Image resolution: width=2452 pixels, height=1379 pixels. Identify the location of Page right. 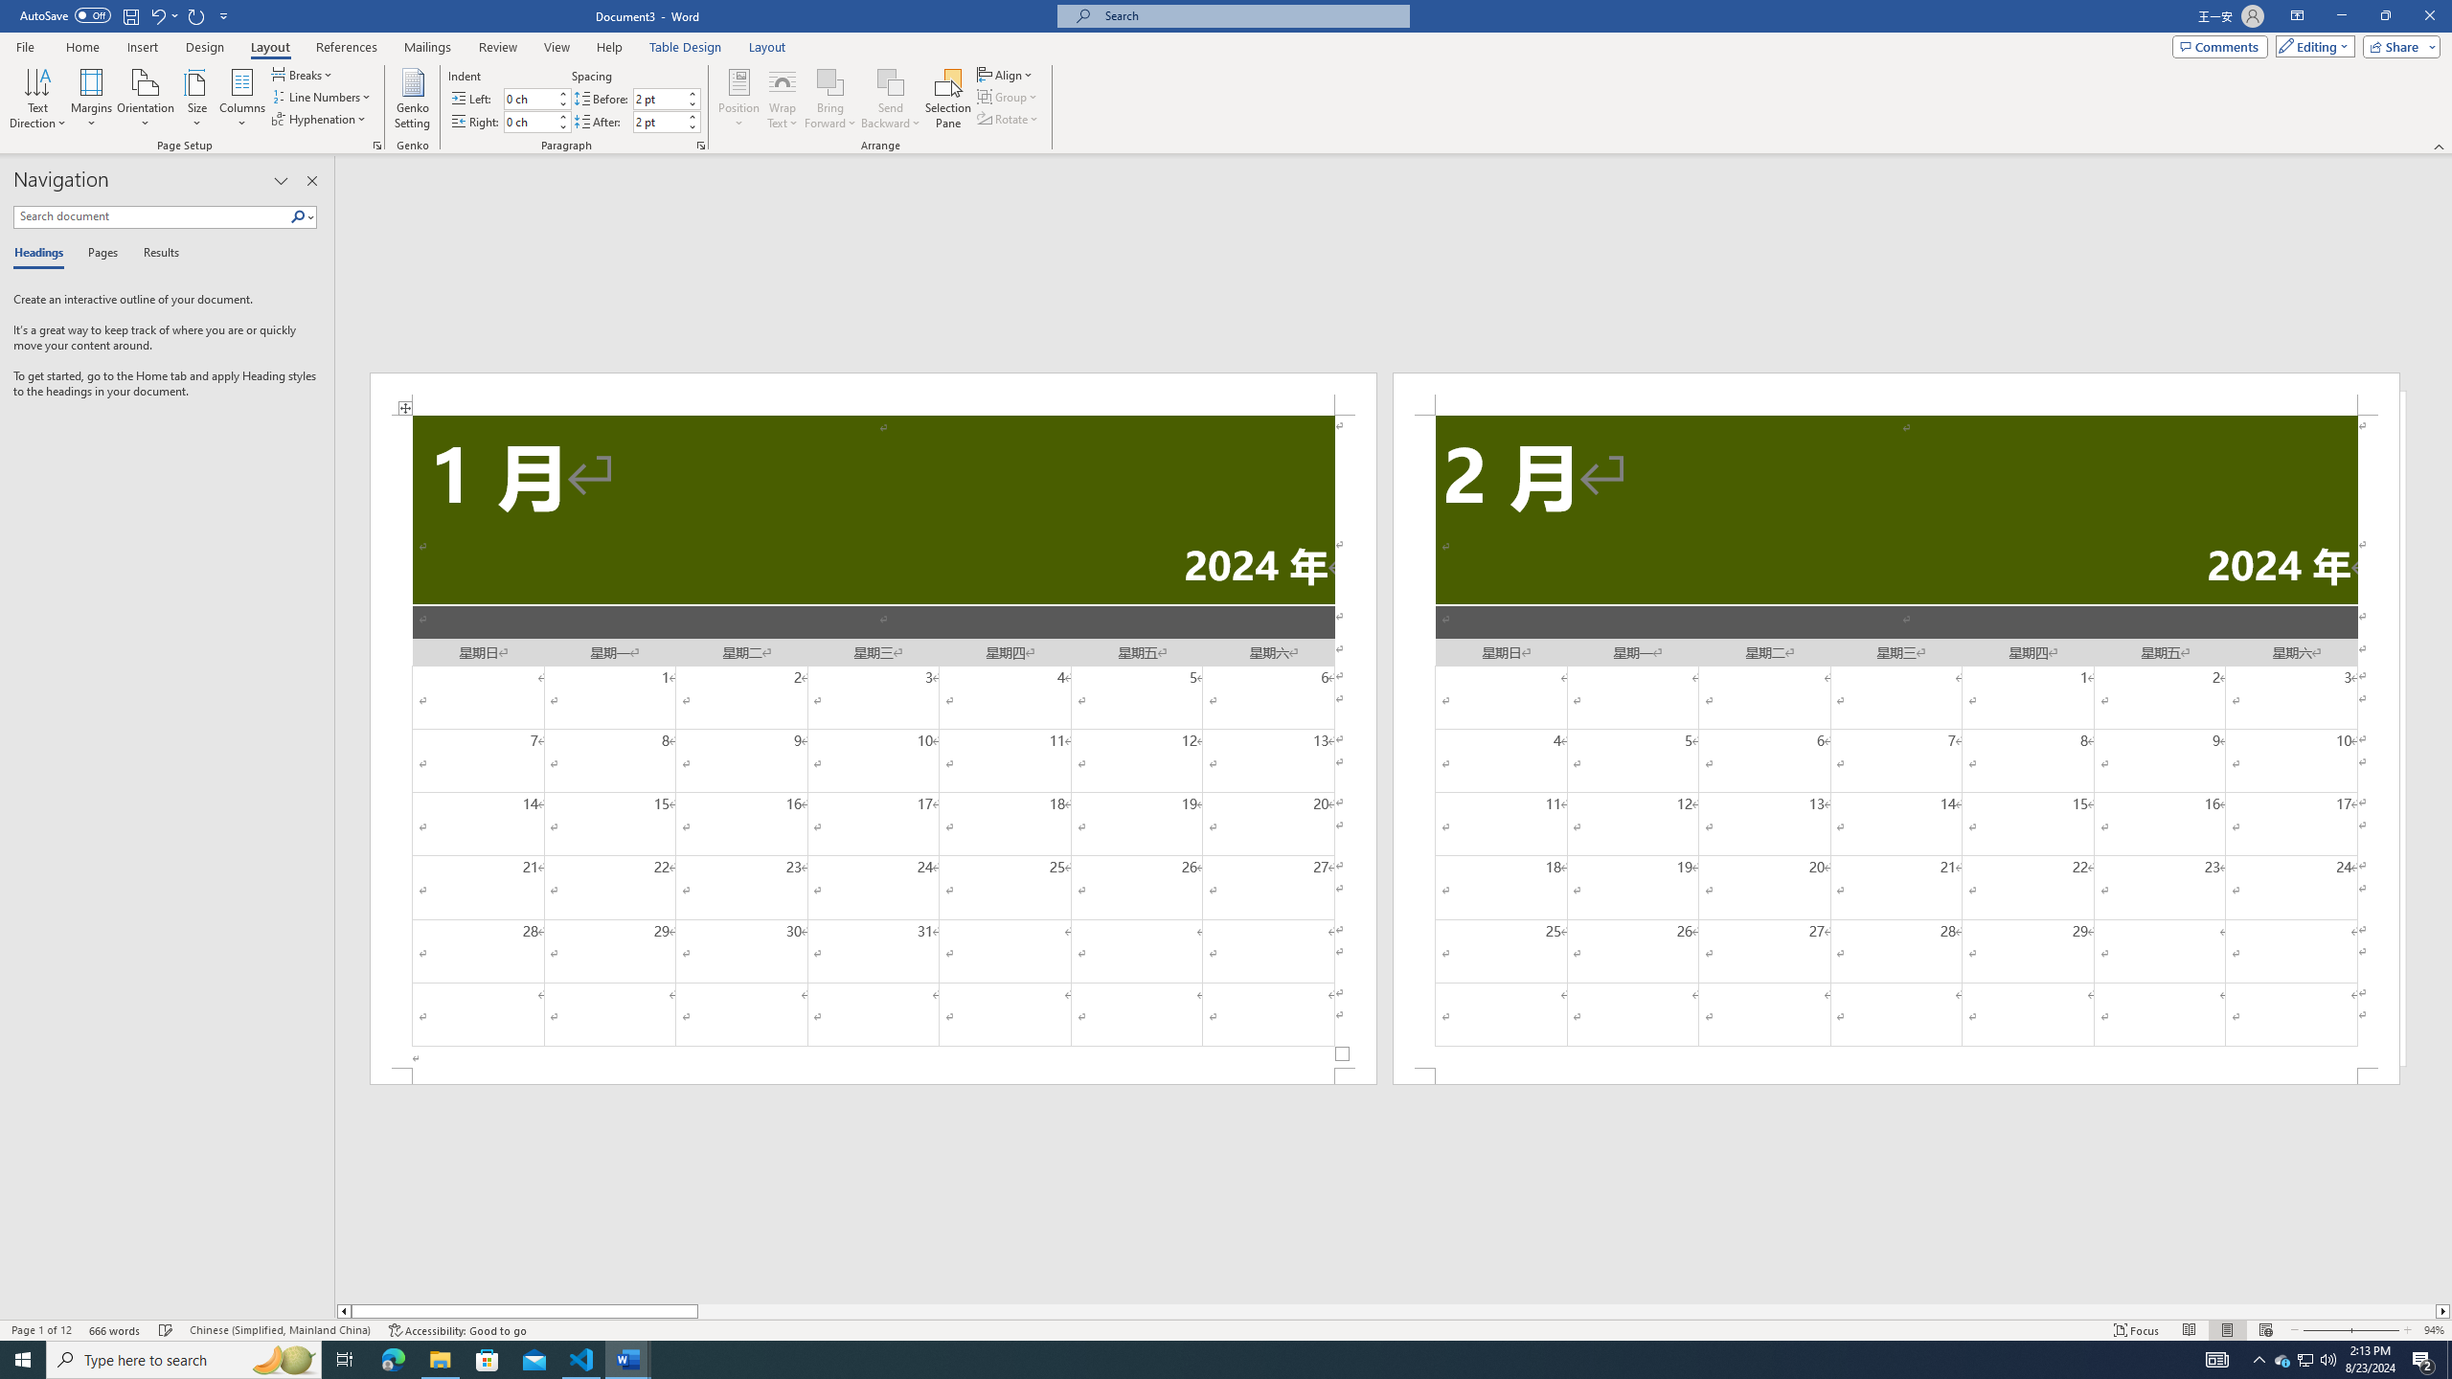
(1567, 1311).